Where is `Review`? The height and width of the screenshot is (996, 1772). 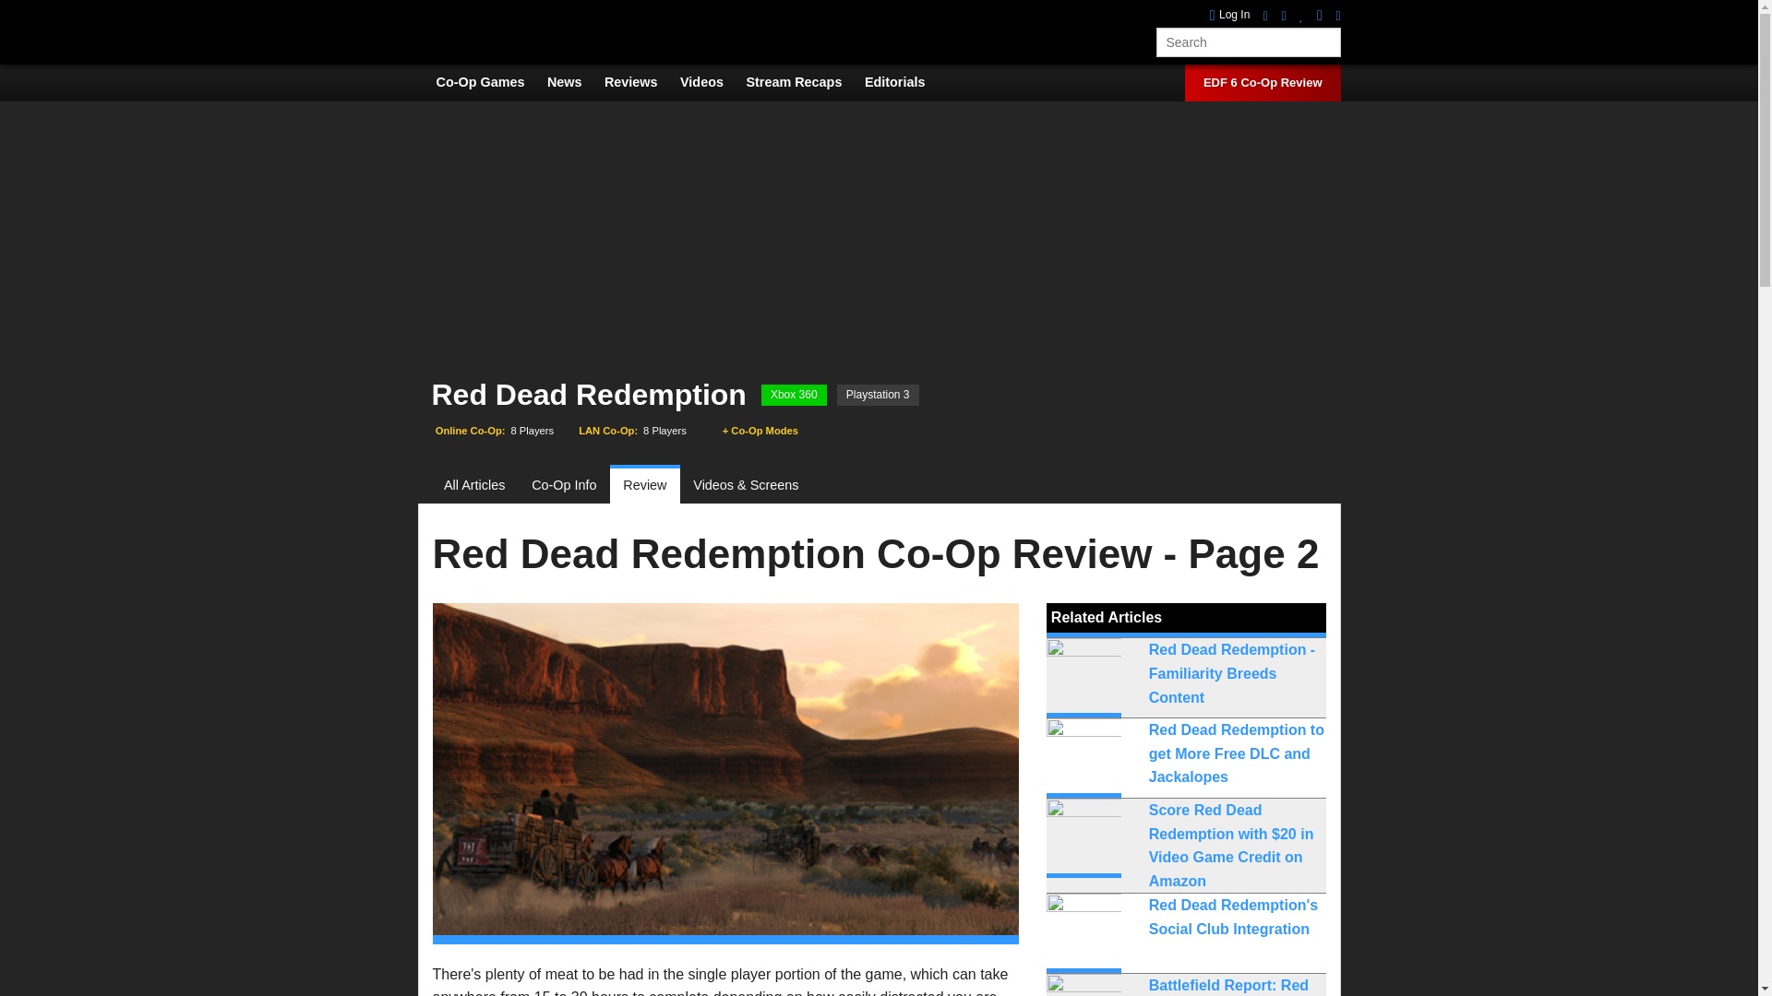
Review is located at coordinates (644, 485).